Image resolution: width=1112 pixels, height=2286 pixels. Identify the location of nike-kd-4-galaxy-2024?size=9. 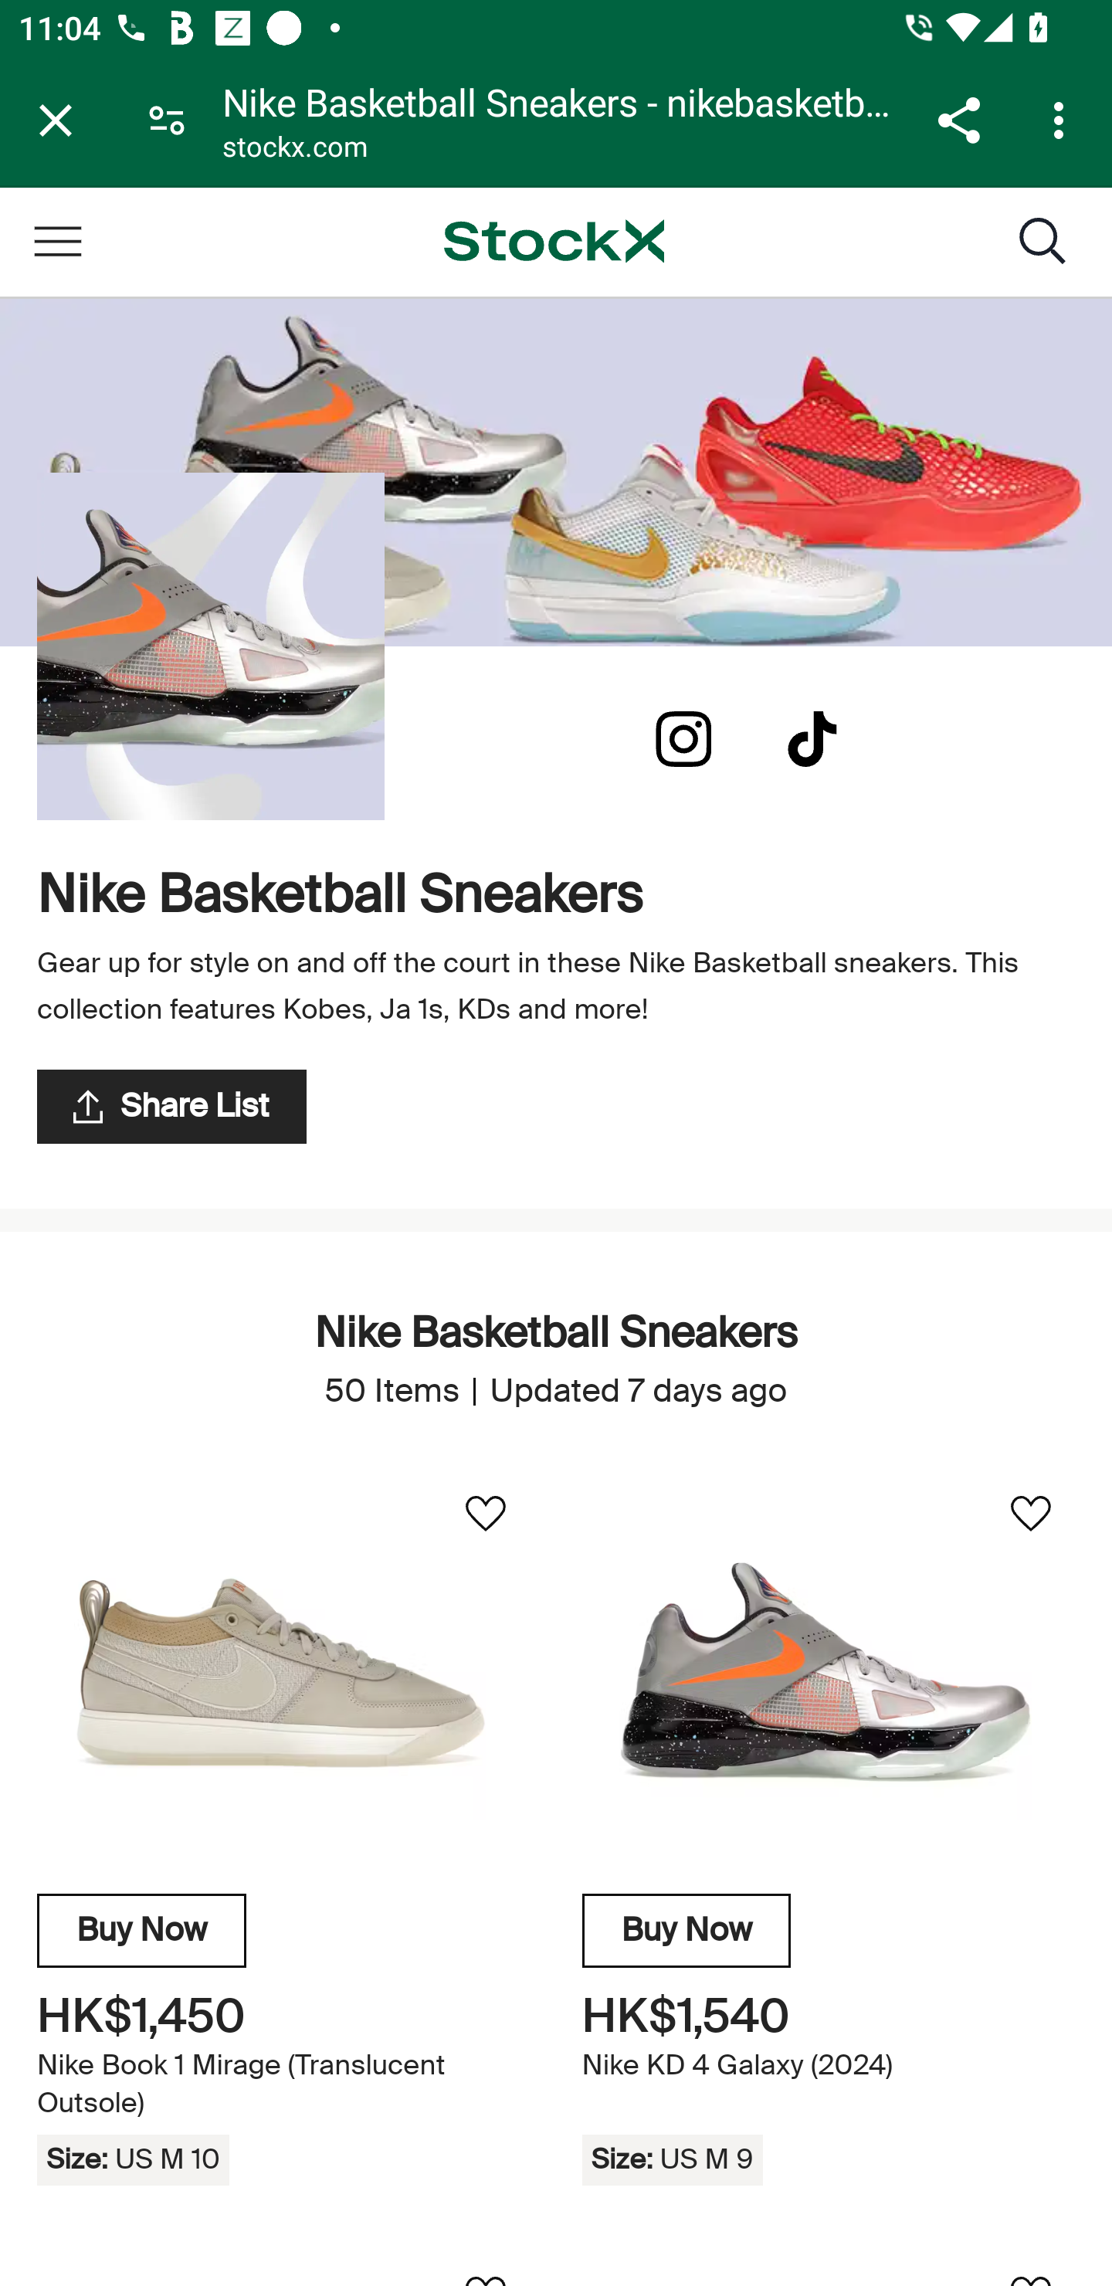
(828, 1673).